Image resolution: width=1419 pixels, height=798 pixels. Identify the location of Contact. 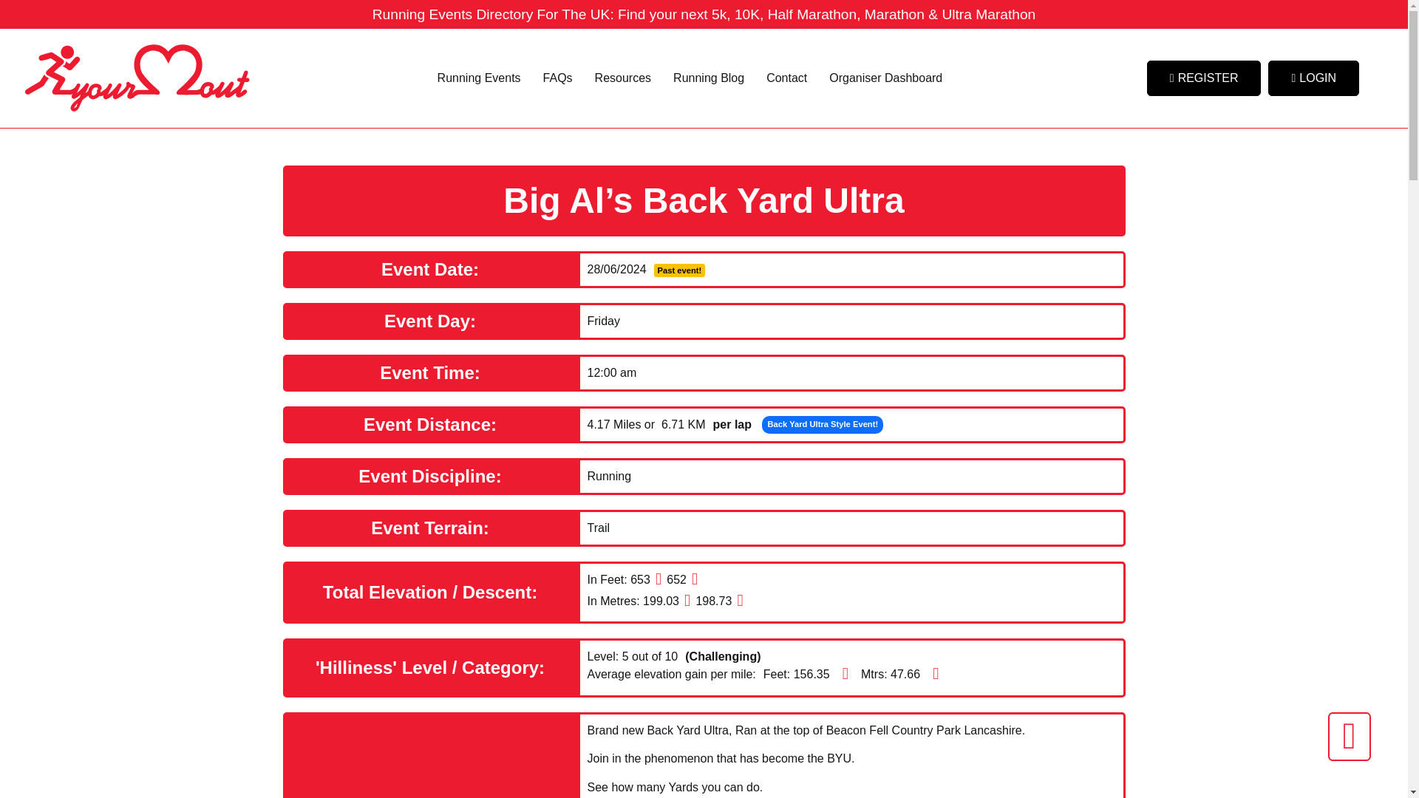
(786, 78).